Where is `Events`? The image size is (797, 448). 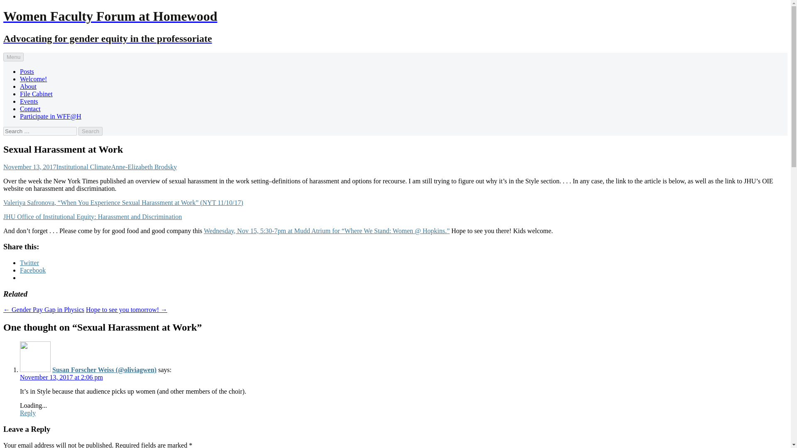
Events is located at coordinates (29, 101).